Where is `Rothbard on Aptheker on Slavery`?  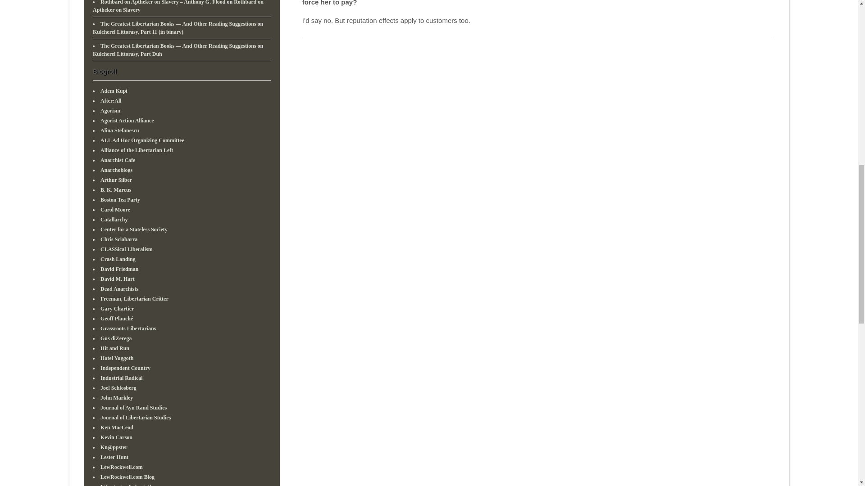
Rothbard on Aptheker on Slavery is located at coordinates (178, 6).